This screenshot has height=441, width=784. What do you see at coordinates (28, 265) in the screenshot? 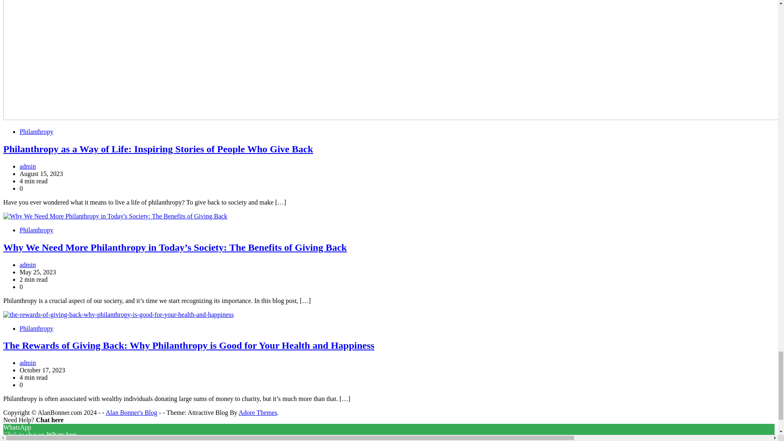
I see `admin` at bounding box center [28, 265].